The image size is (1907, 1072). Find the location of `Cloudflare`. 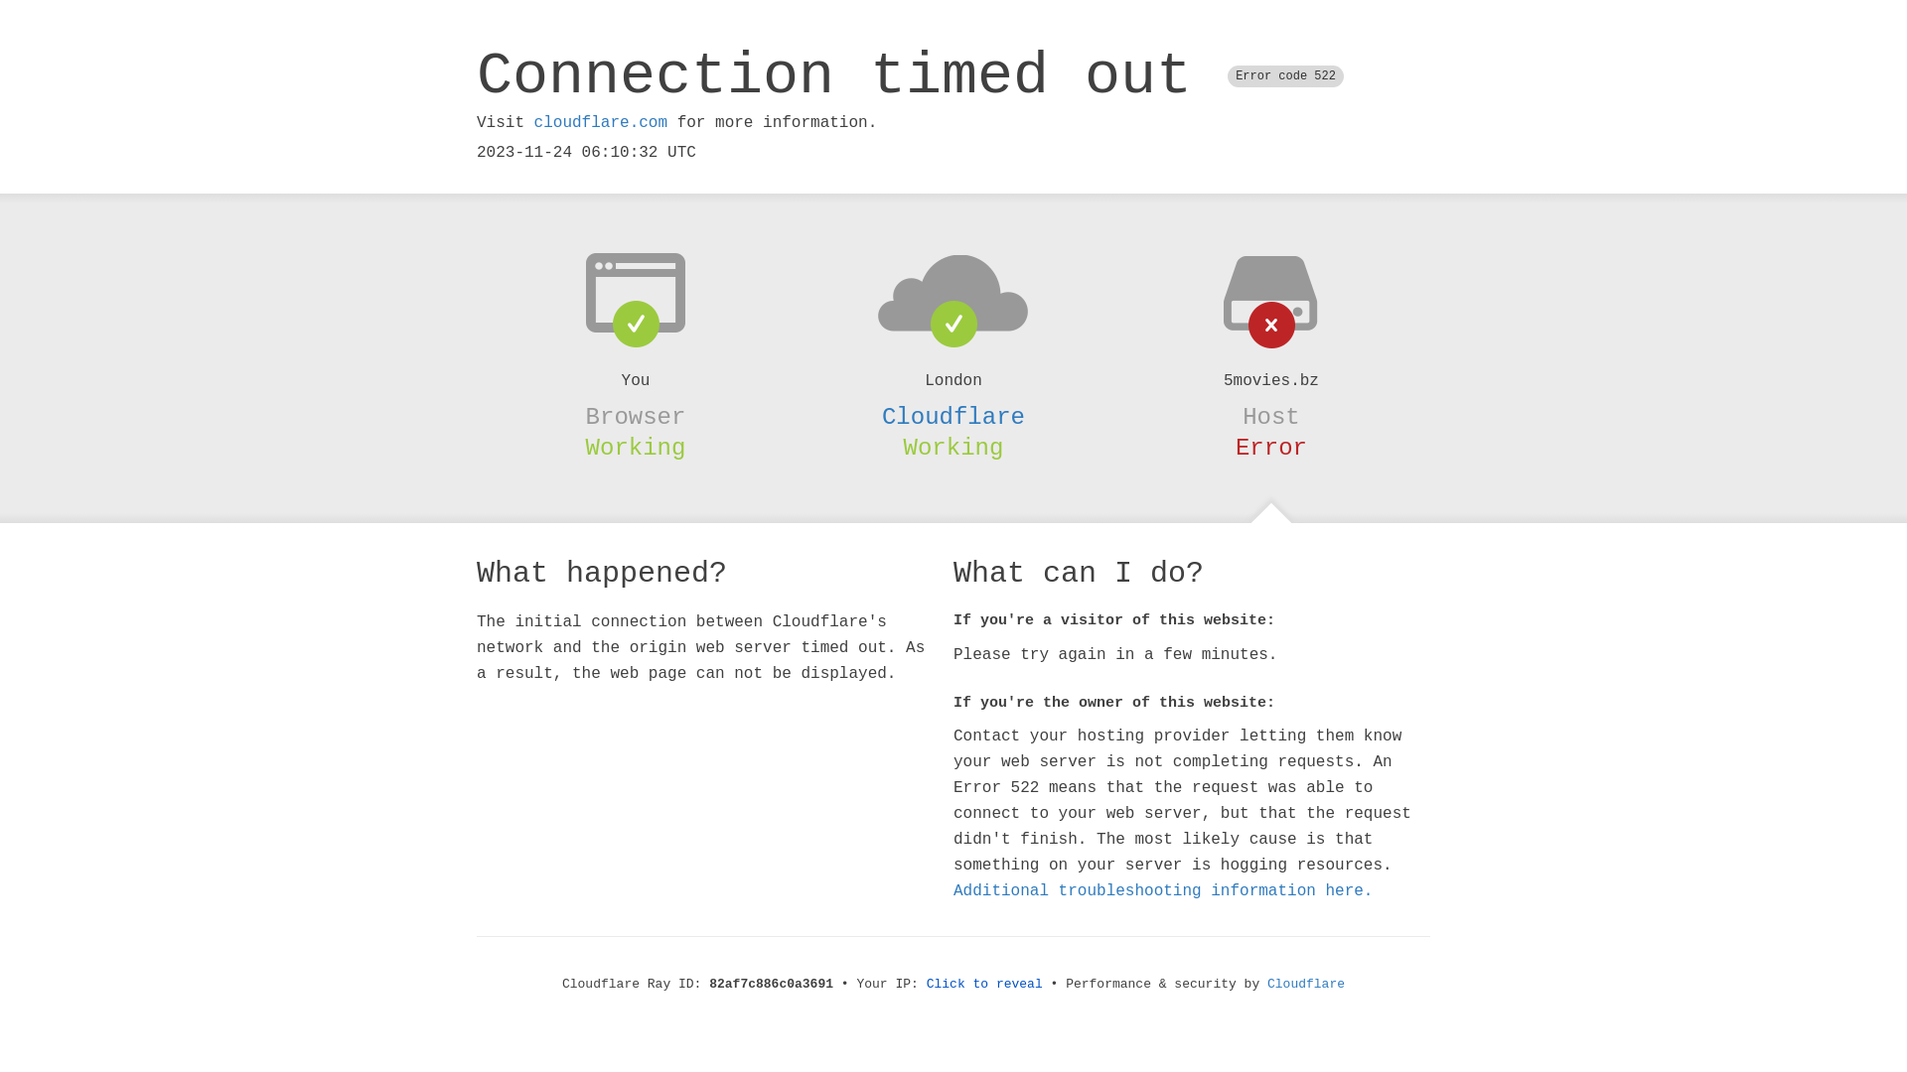

Cloudflare is located at coordinates (1306, 985).